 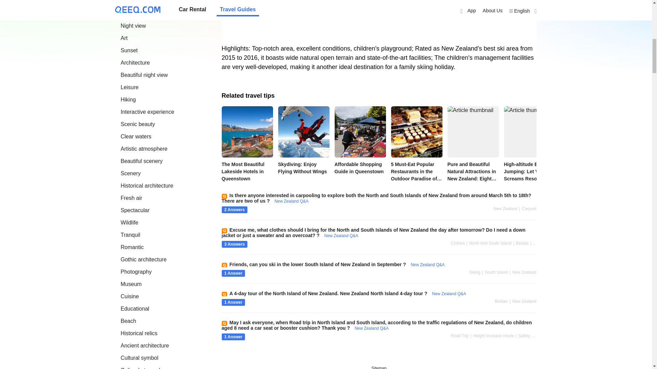 I want to click on Hiking, so click(x=128, y=99).